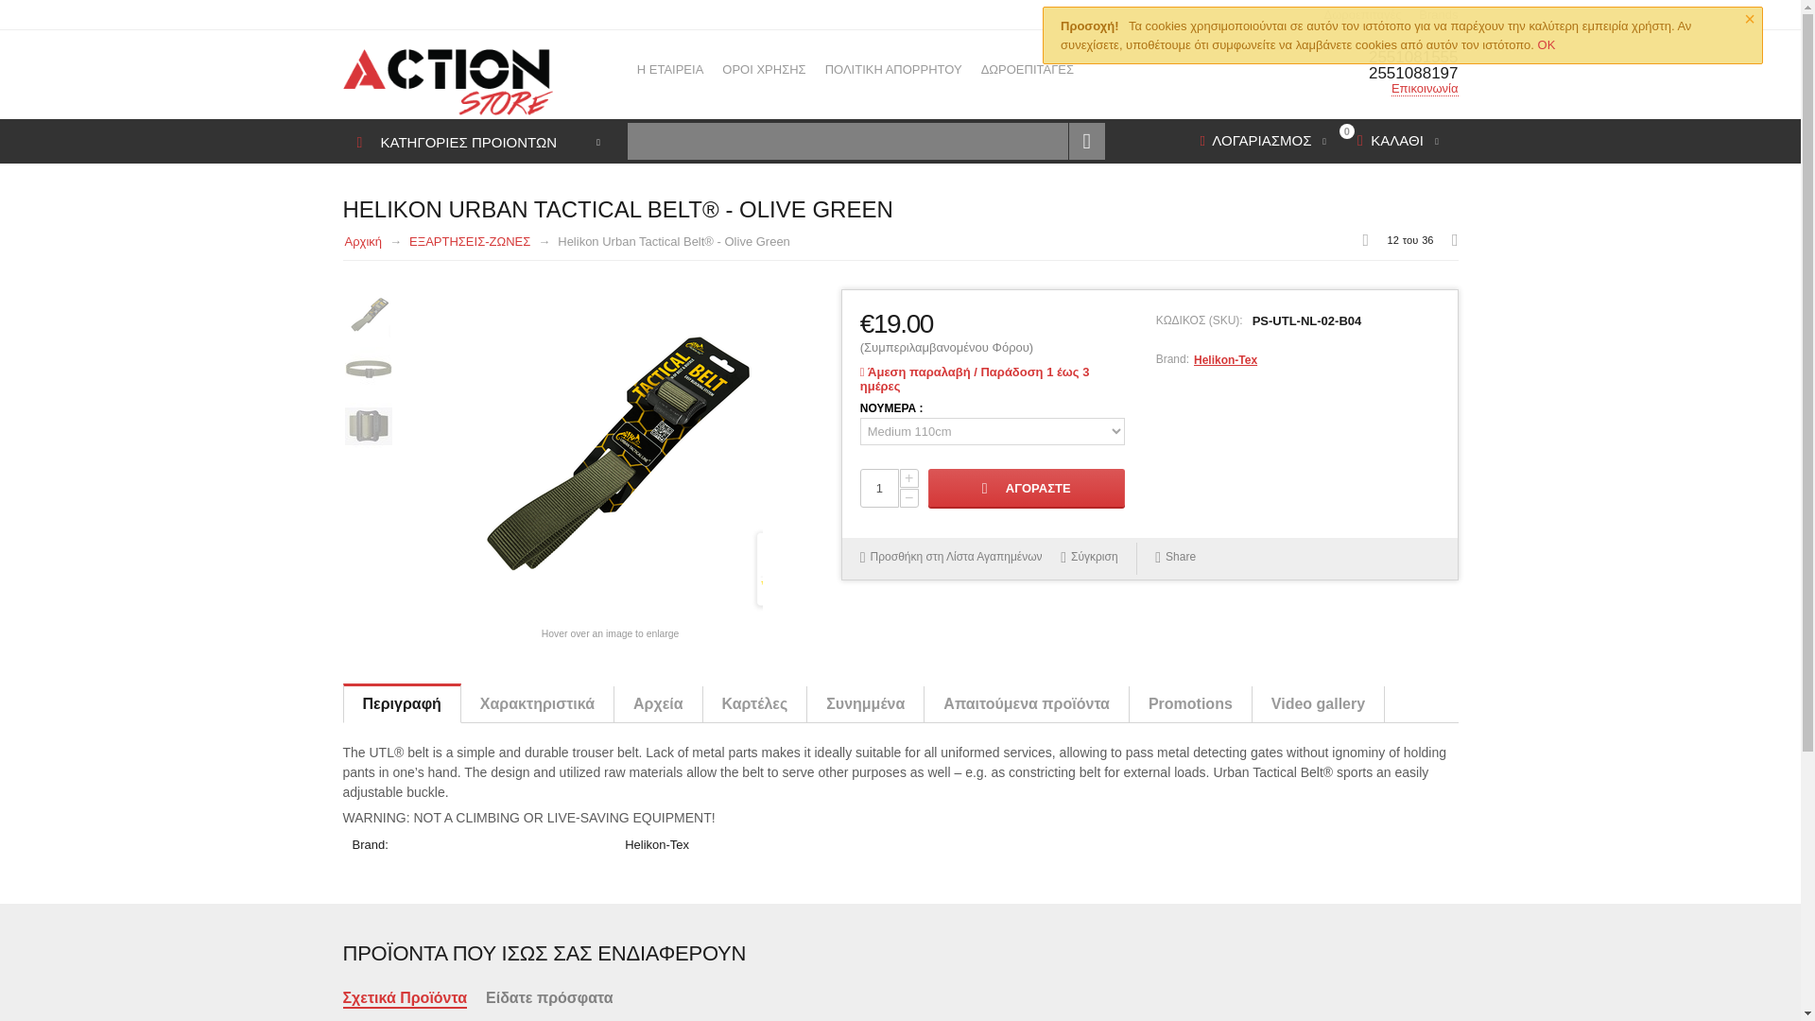  Describe the element at coordinates (879, 488) in the screenshot. I see `1` at that location.